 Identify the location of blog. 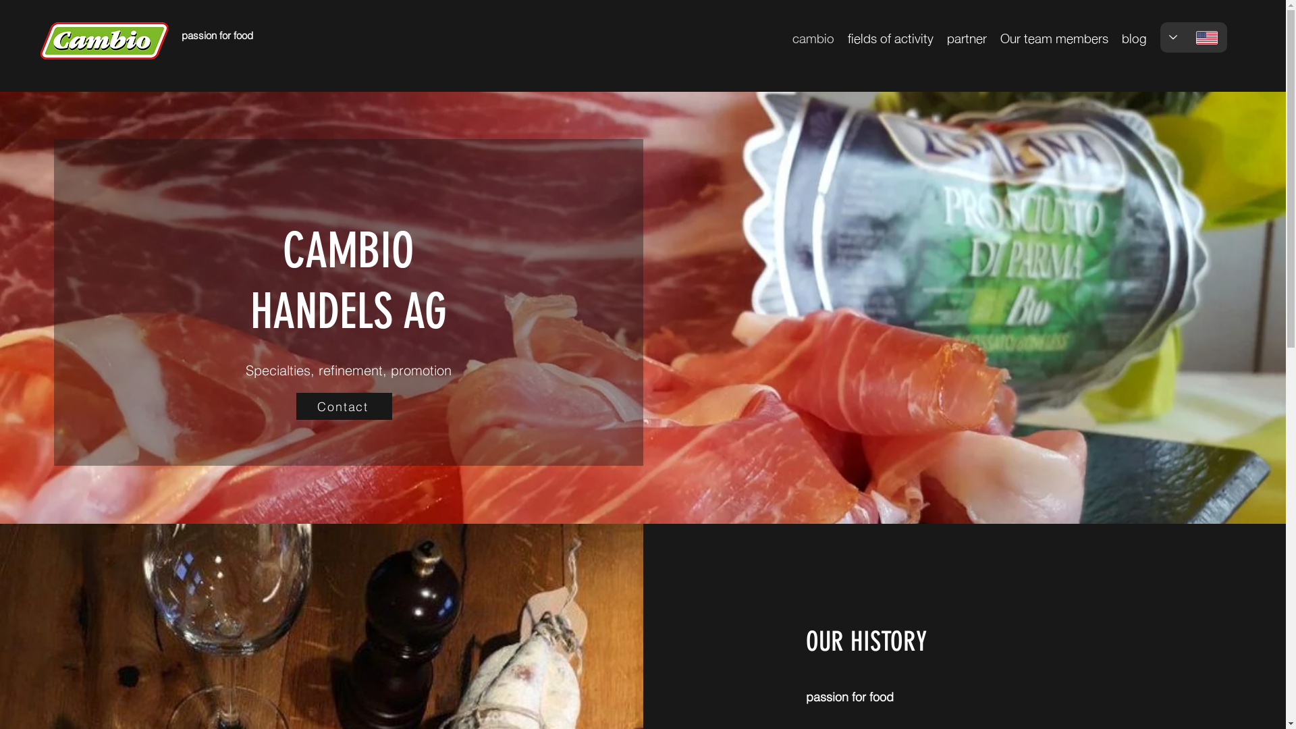
(1134, 36).